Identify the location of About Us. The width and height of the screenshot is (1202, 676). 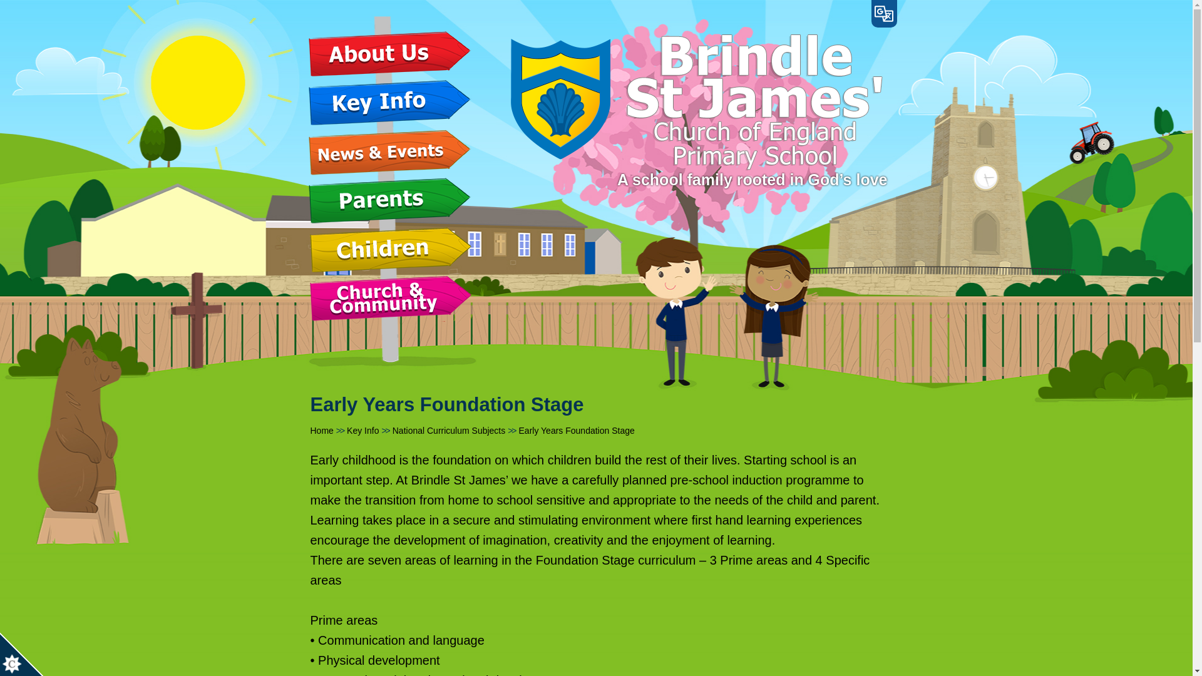
(389, 54).